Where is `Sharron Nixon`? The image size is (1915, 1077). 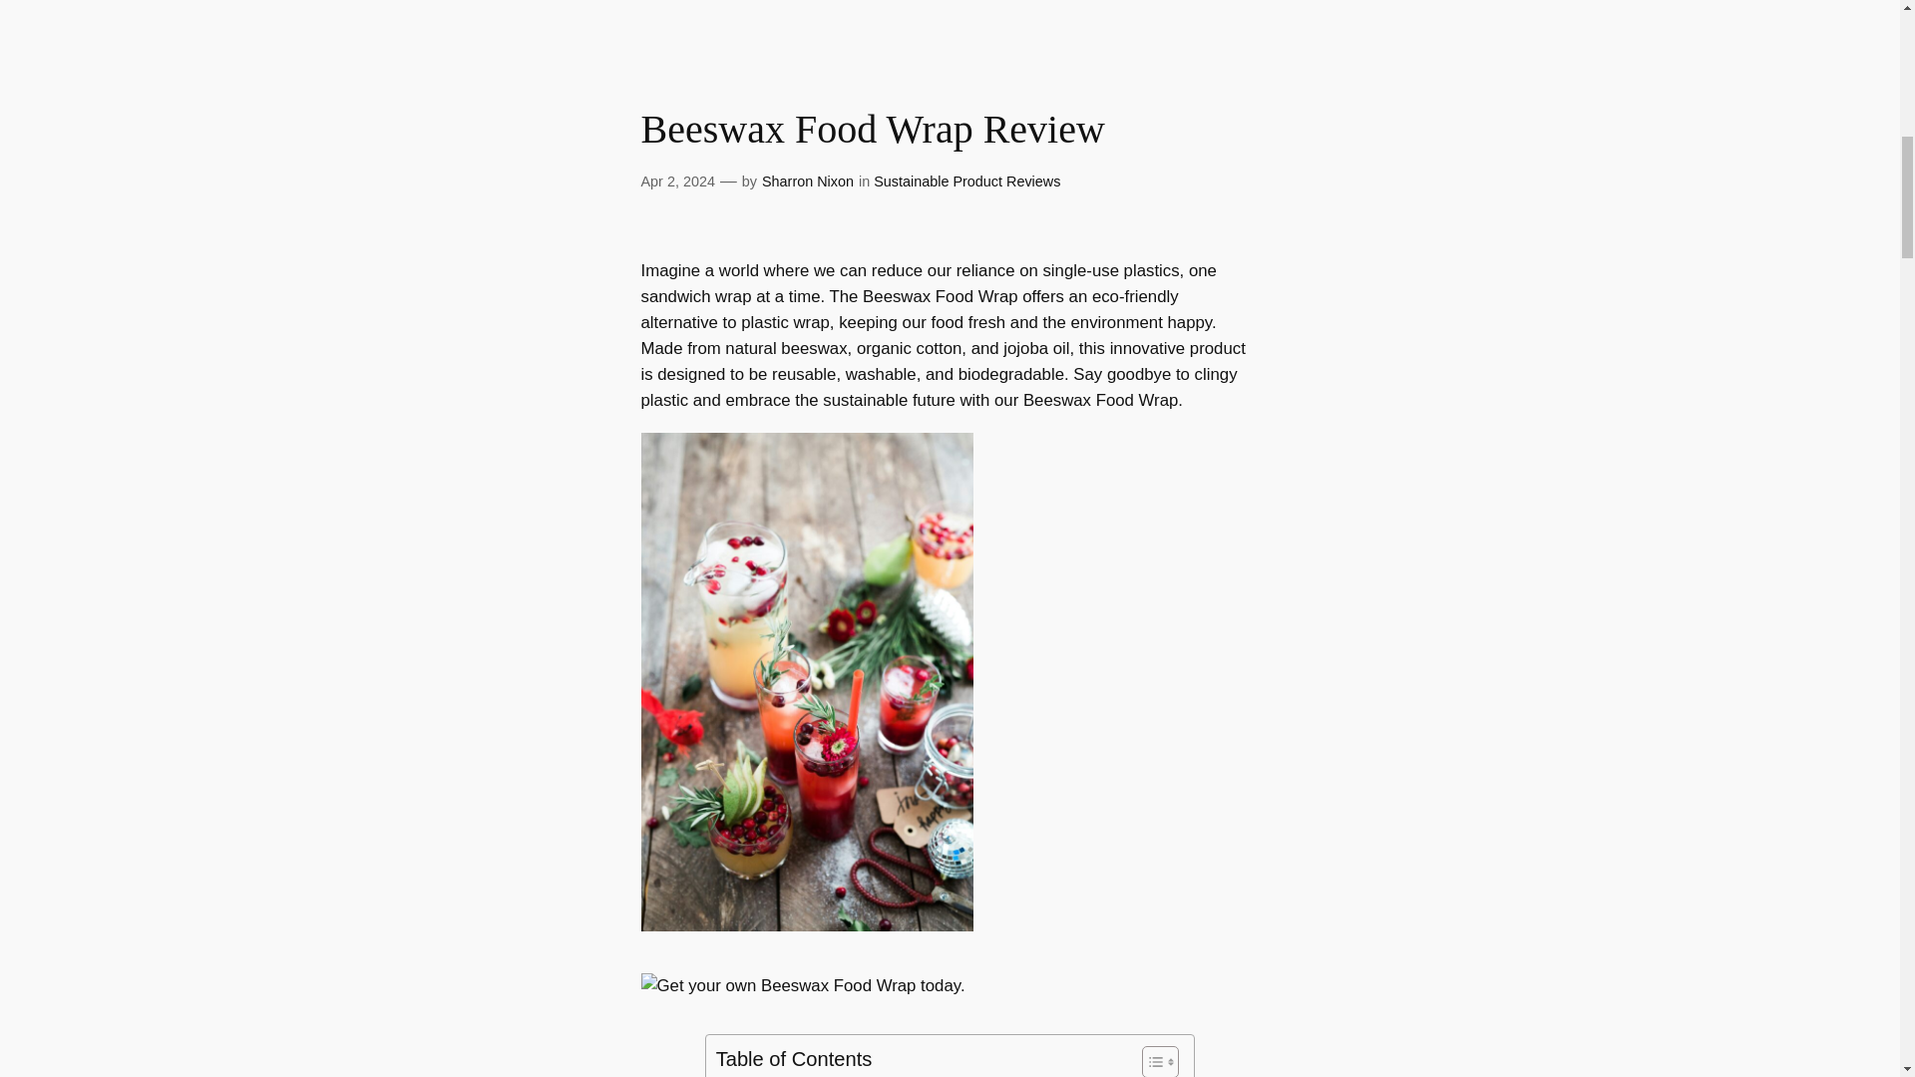 Sharron Nixon is located at coordinates (808, 181).